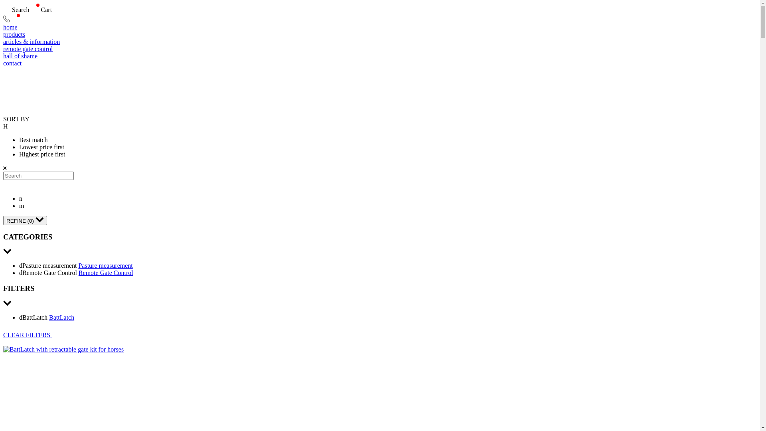  Describe the element at coordinates (49, 273) in the screenshot. I see `dRemote Gate Control` at that location.